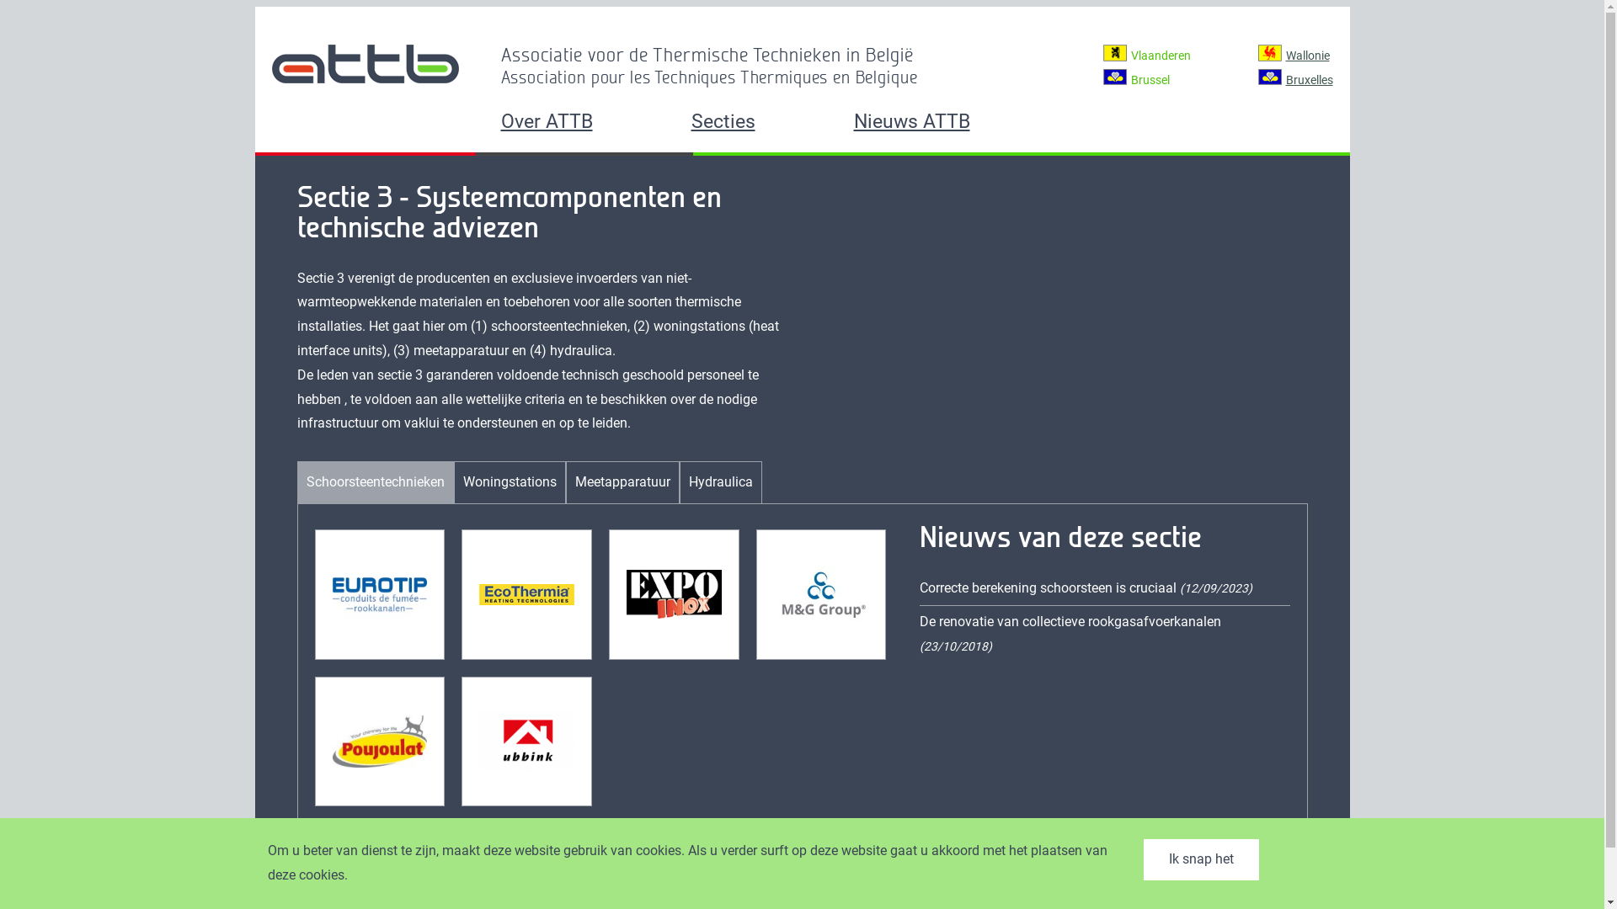 This screenshot has width=1617, height=909. I want to click on Over ATTB, so click(575, 123).